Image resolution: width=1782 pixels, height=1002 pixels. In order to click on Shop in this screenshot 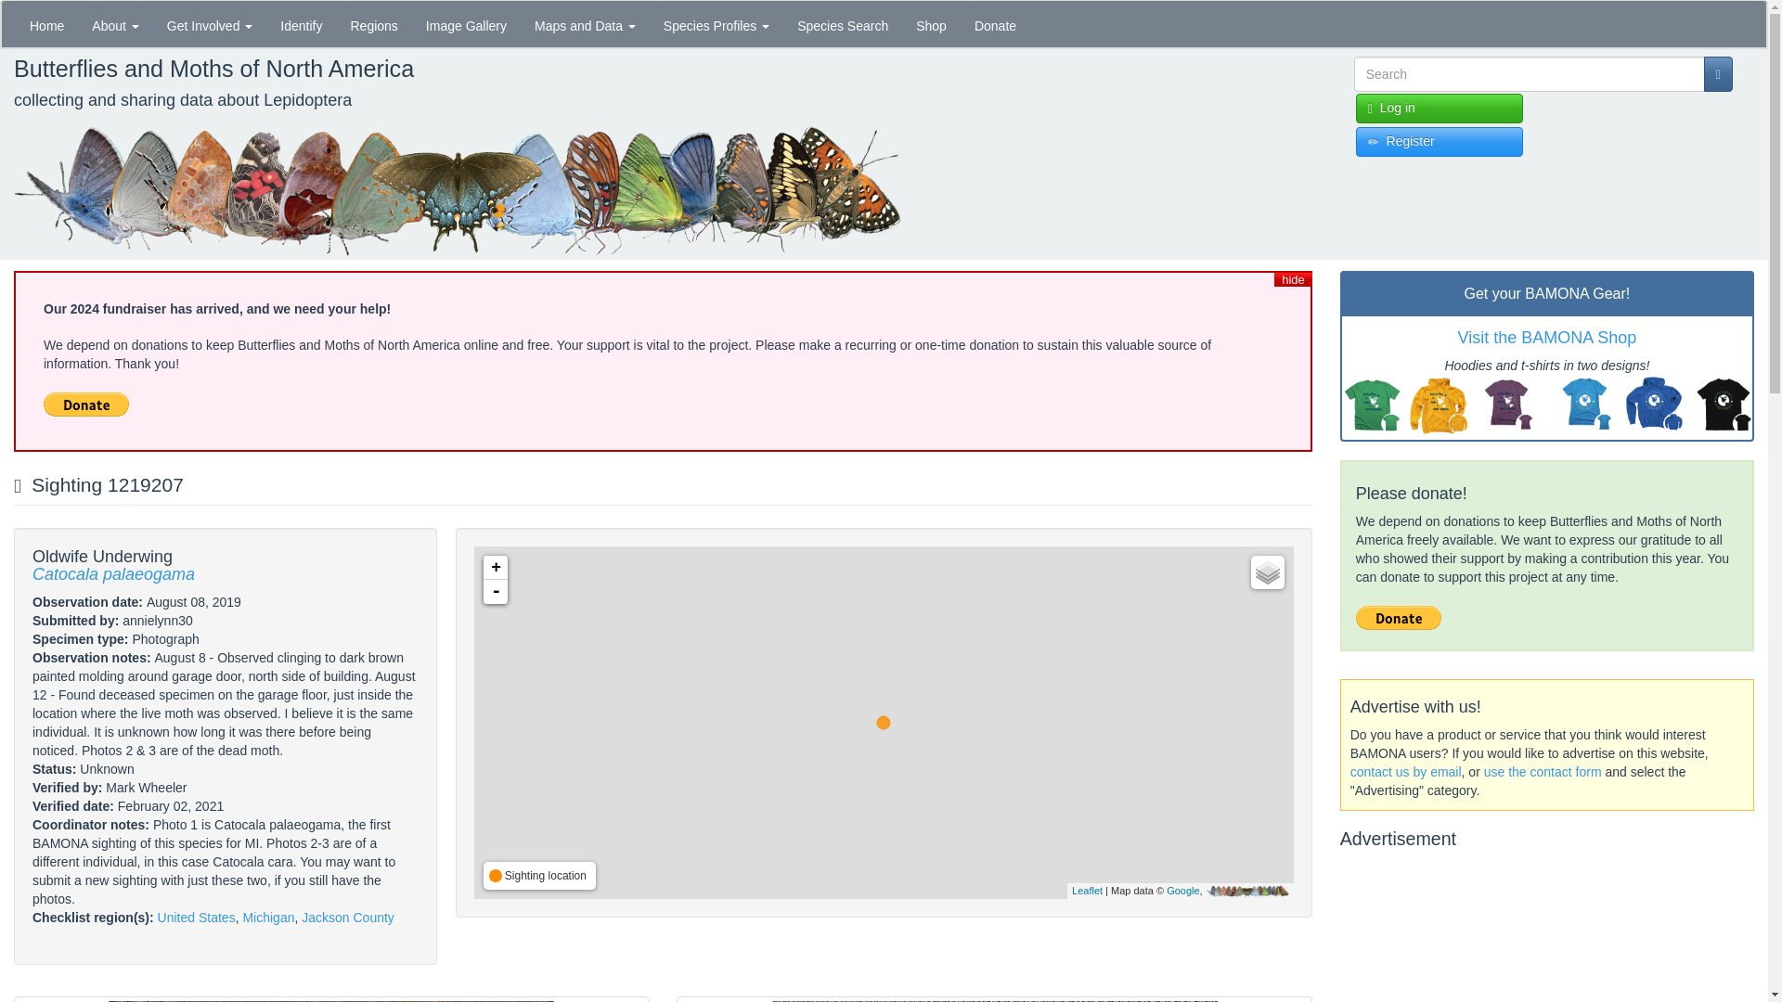, I will do `click(930, 24)`.